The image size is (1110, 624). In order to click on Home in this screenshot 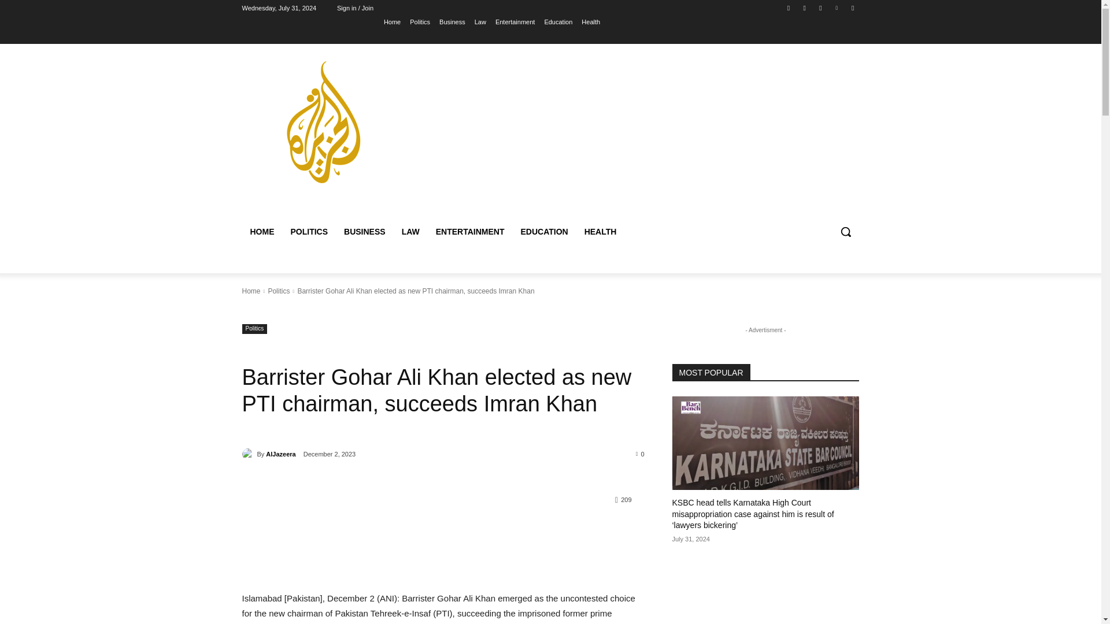, I will do `click(392, 21)`.